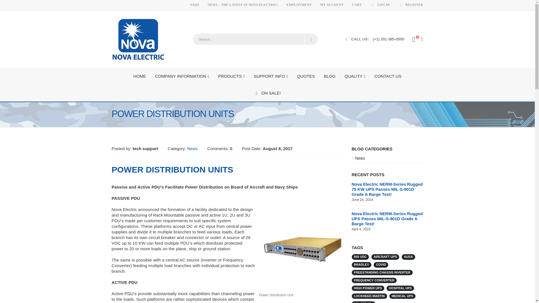 The height and width of the screenshot is (303, 539). I want to click on COMPANY INFORMATION, so click(182, 76).